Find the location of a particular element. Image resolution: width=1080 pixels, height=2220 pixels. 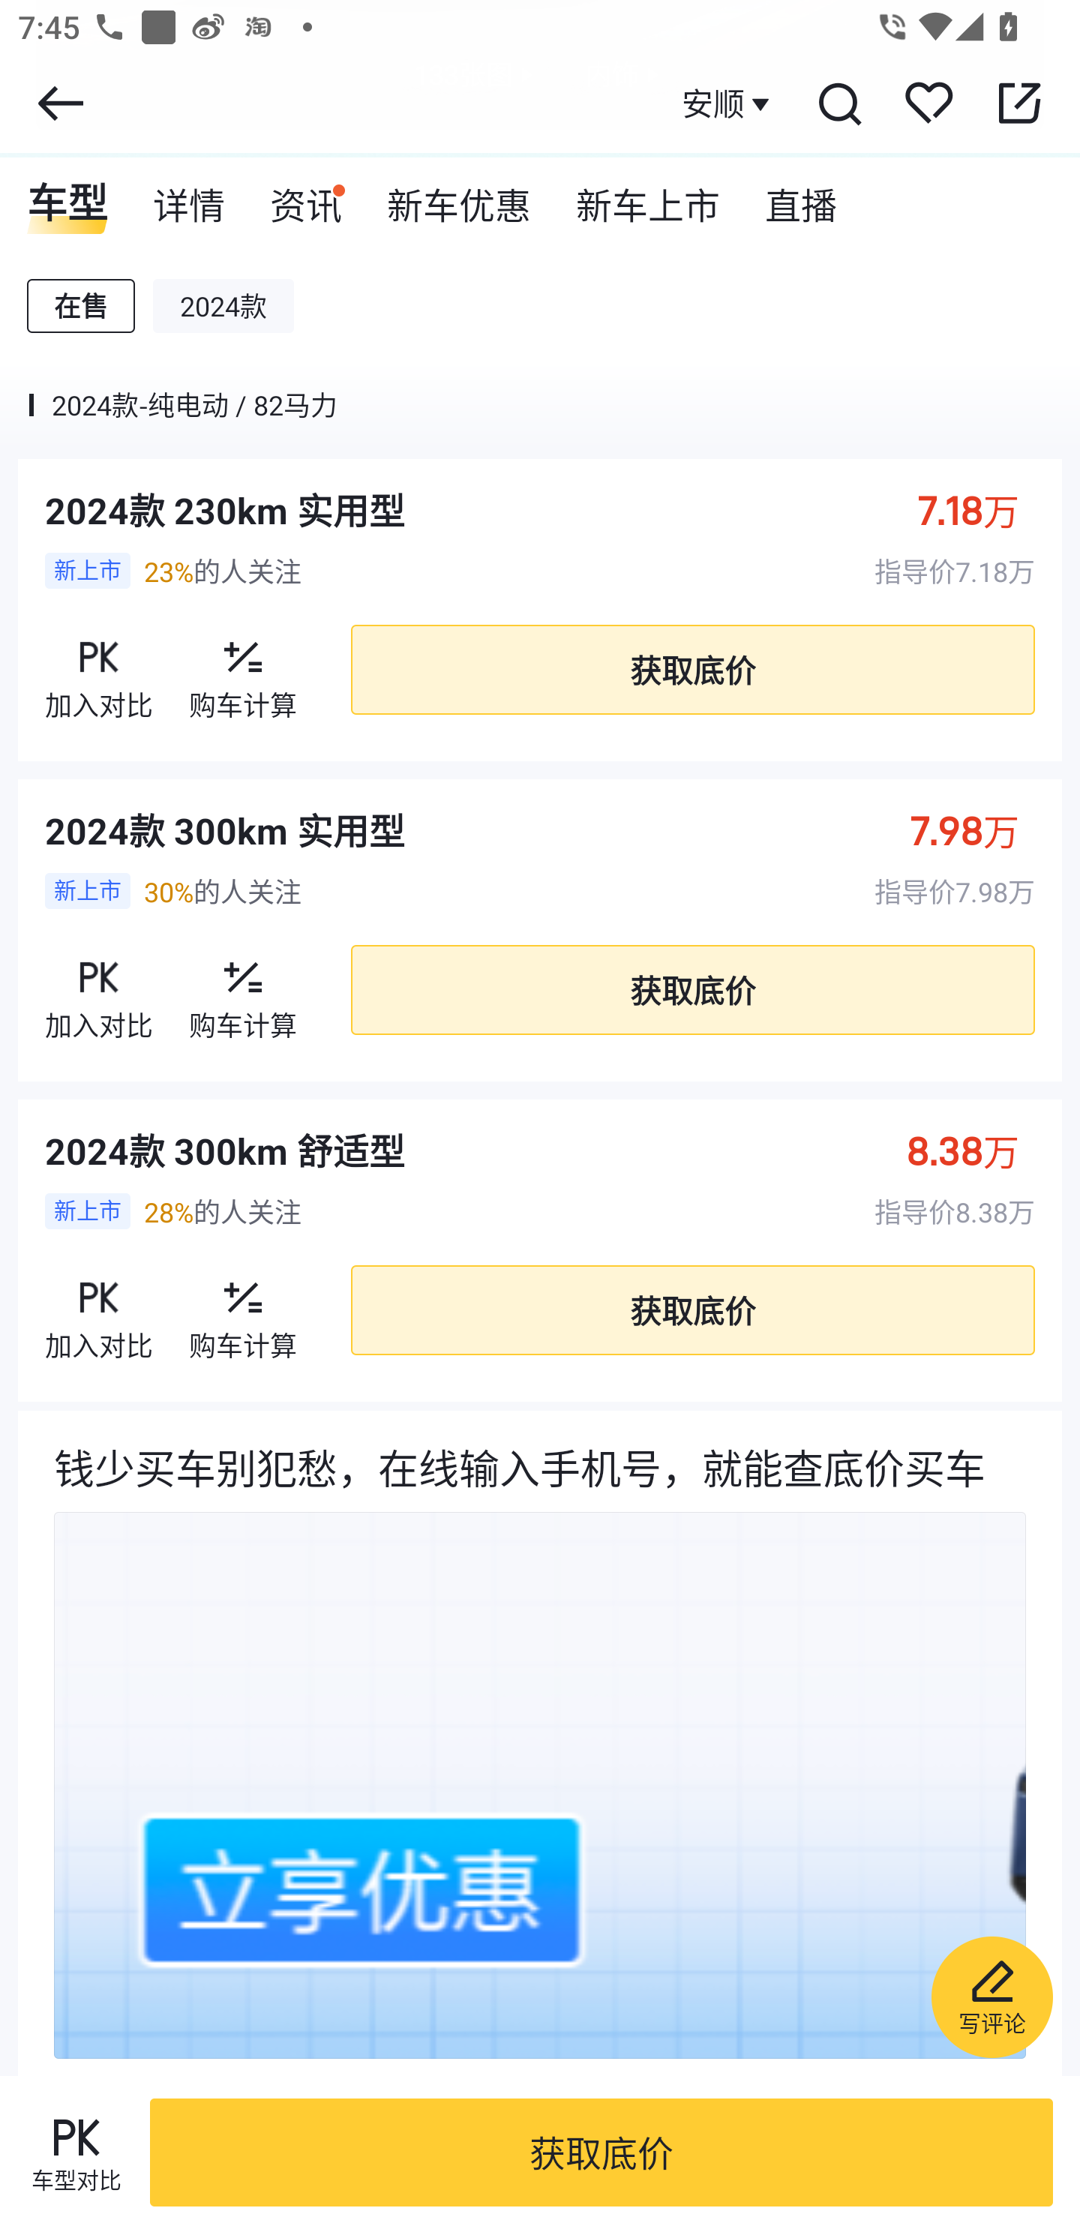

 购车计算 is located at coordinates (243, 1309).